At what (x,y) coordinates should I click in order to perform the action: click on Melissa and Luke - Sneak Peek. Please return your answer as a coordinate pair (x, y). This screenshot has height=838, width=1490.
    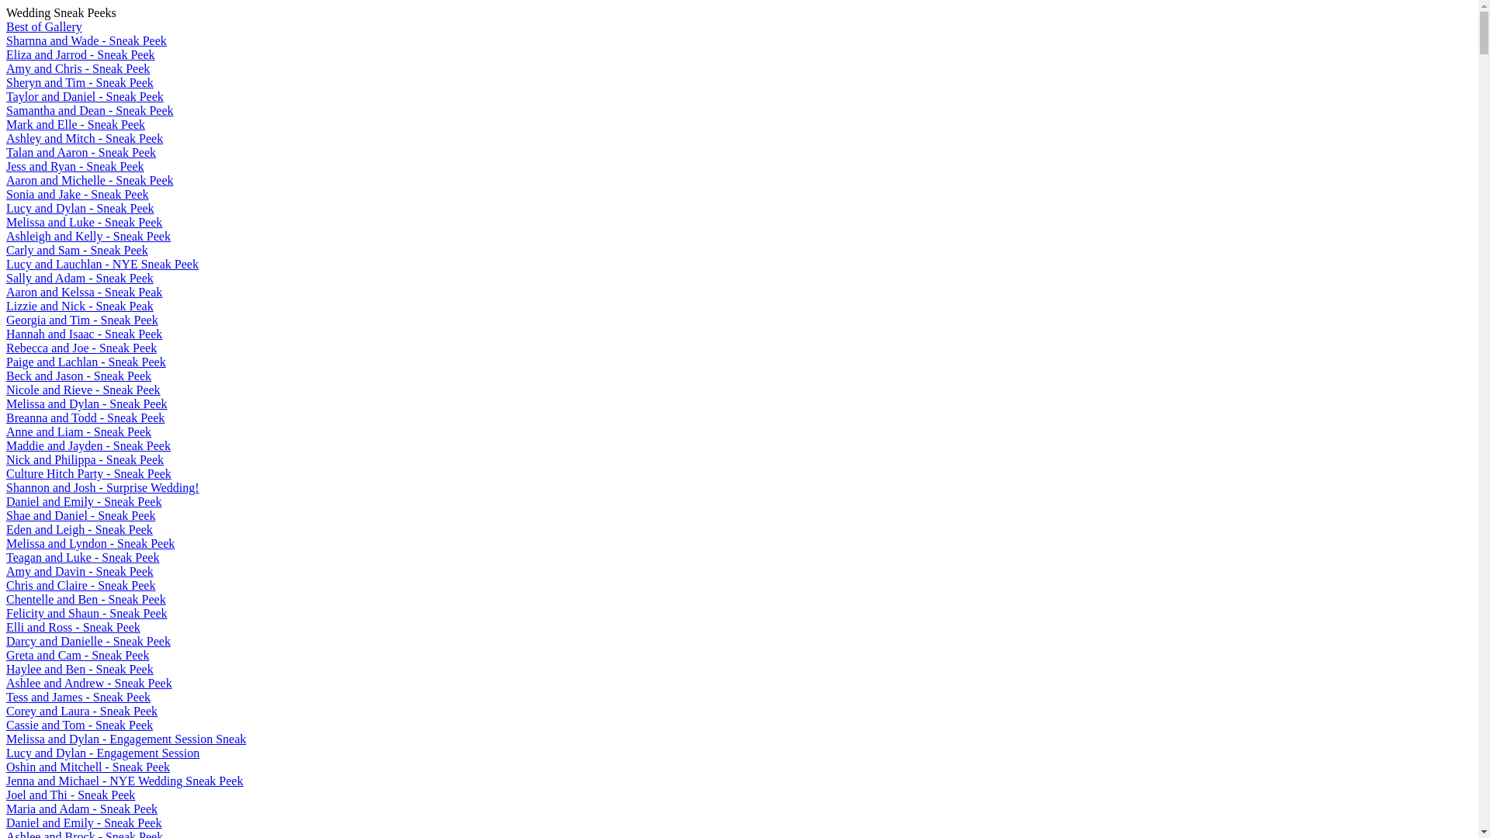
    Looking at the image, I should click on (84, 222).